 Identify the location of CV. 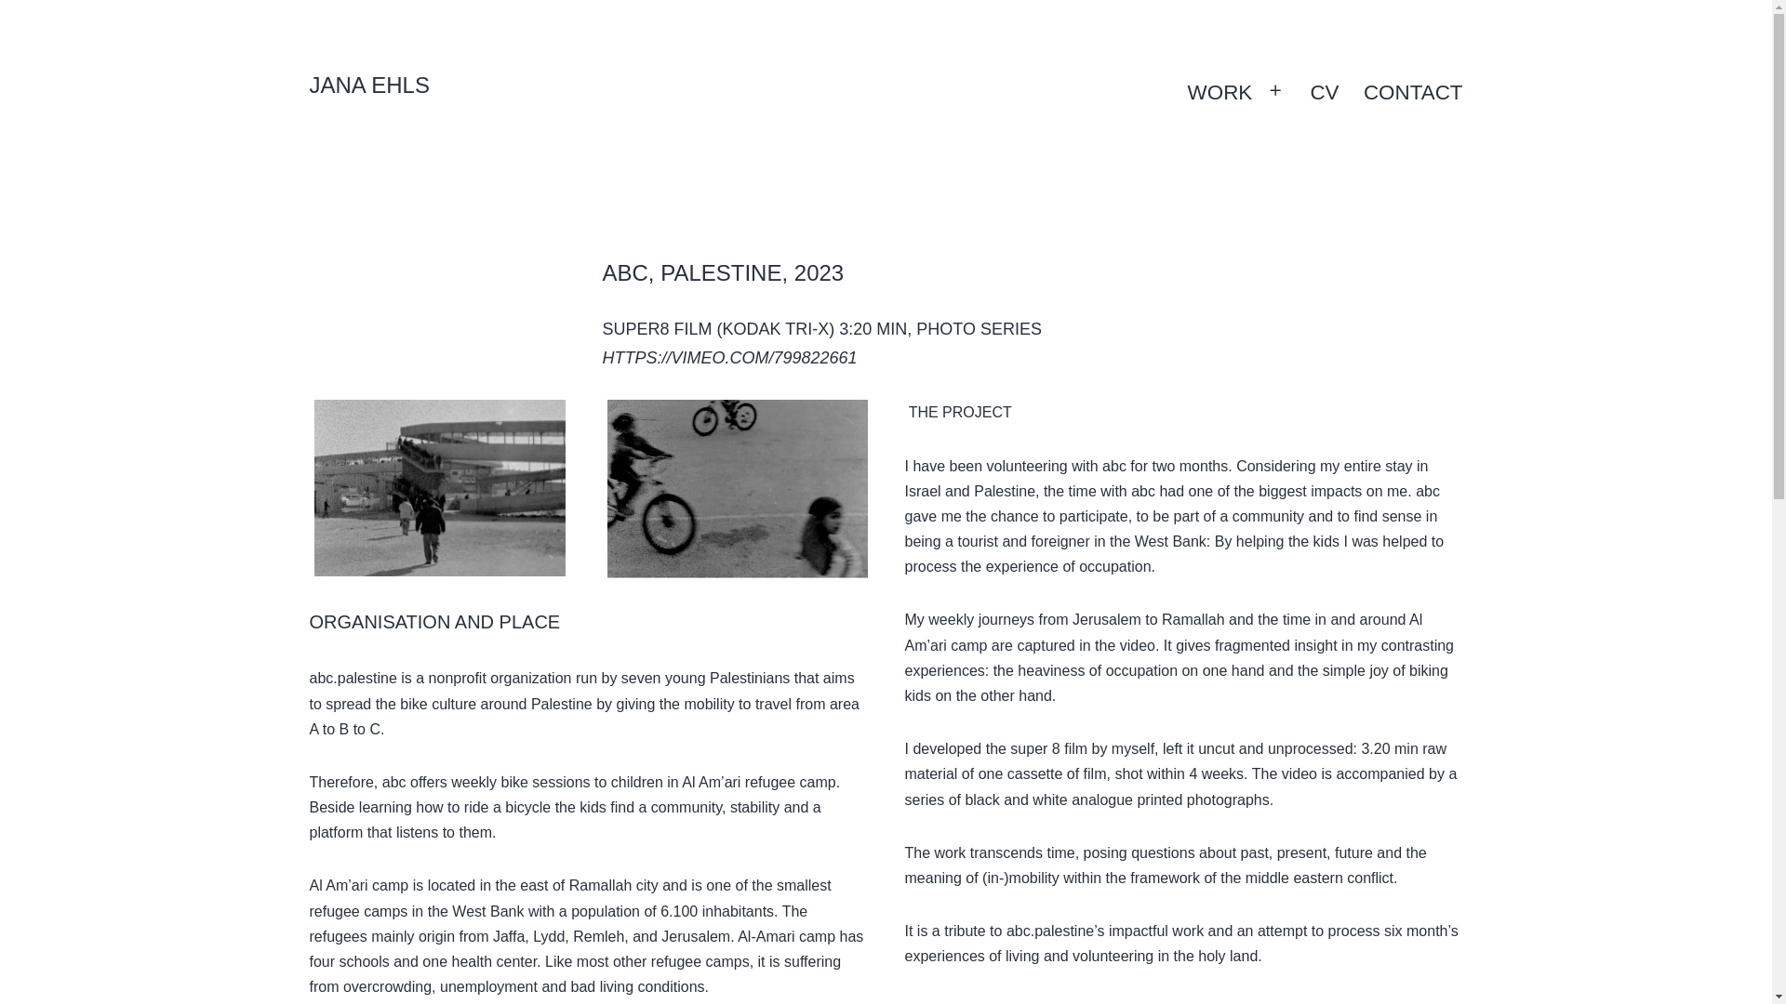
(1324, 93).